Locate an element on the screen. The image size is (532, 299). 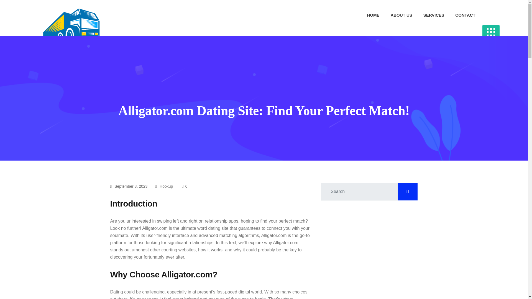
SERVICES is located at coordinates (435, 16).